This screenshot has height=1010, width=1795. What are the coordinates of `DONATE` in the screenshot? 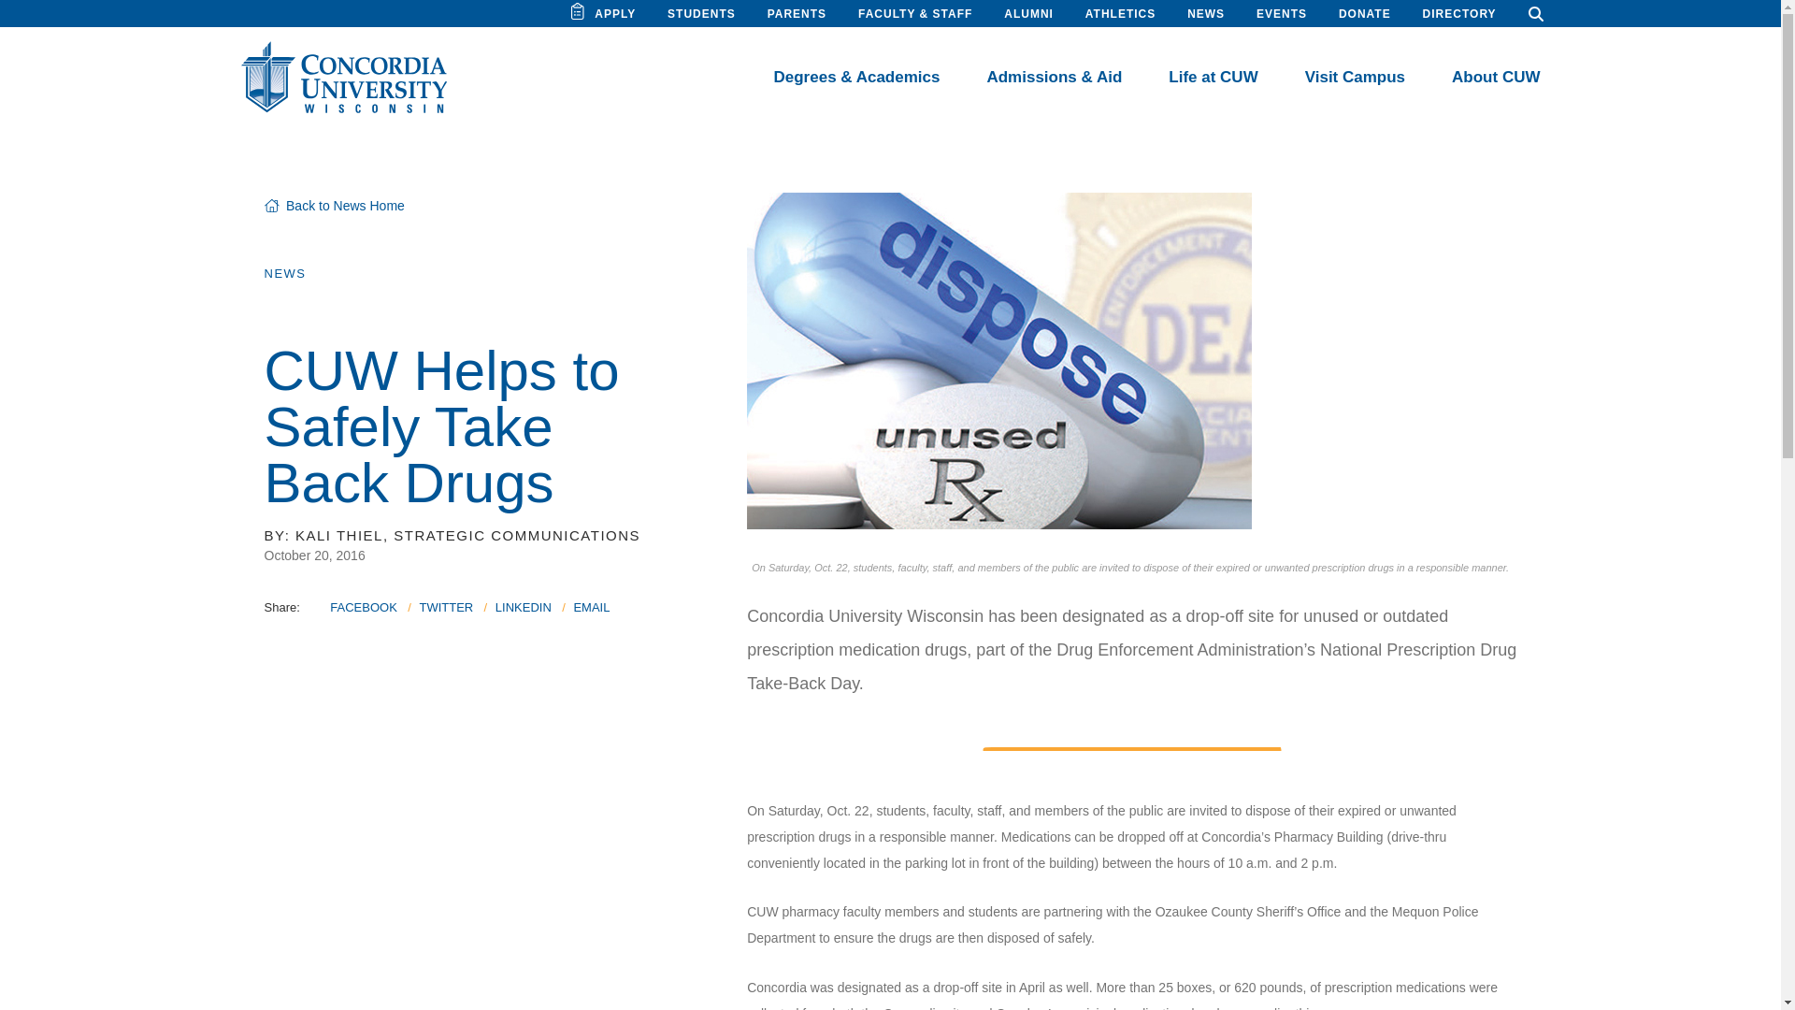 It's located at (1365, 14).